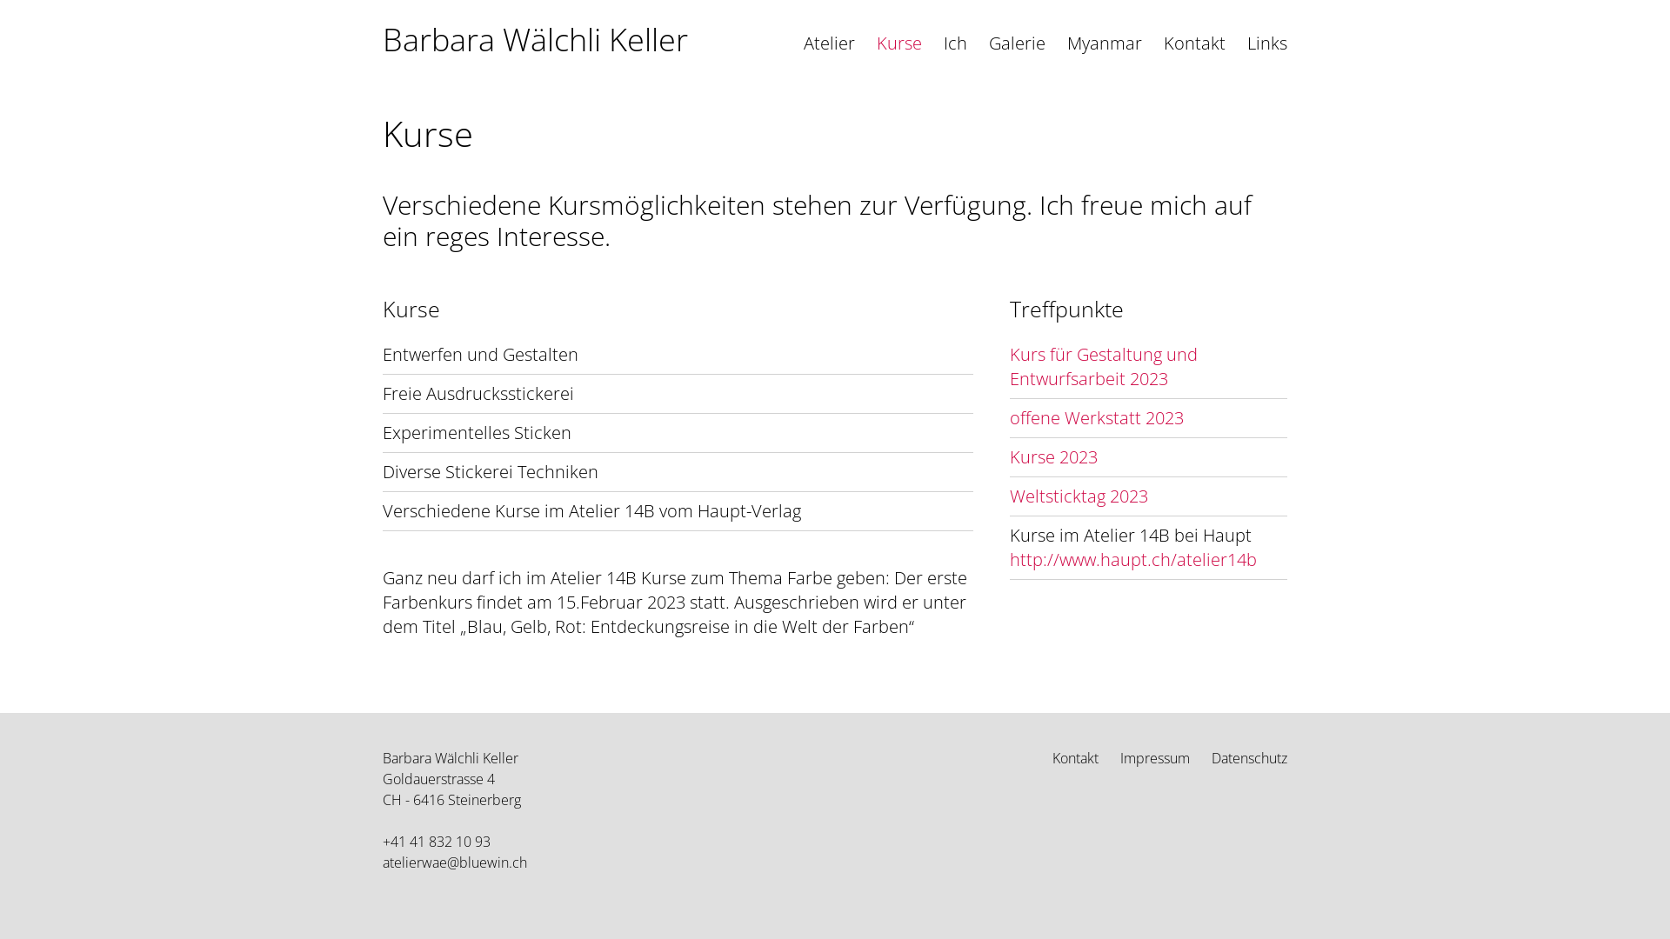 This screenshot has width=1670, height=939. What do you see at coordinates (1267, 56) in the screenshot?
I see `Links` at bounding box center [1267, 56].